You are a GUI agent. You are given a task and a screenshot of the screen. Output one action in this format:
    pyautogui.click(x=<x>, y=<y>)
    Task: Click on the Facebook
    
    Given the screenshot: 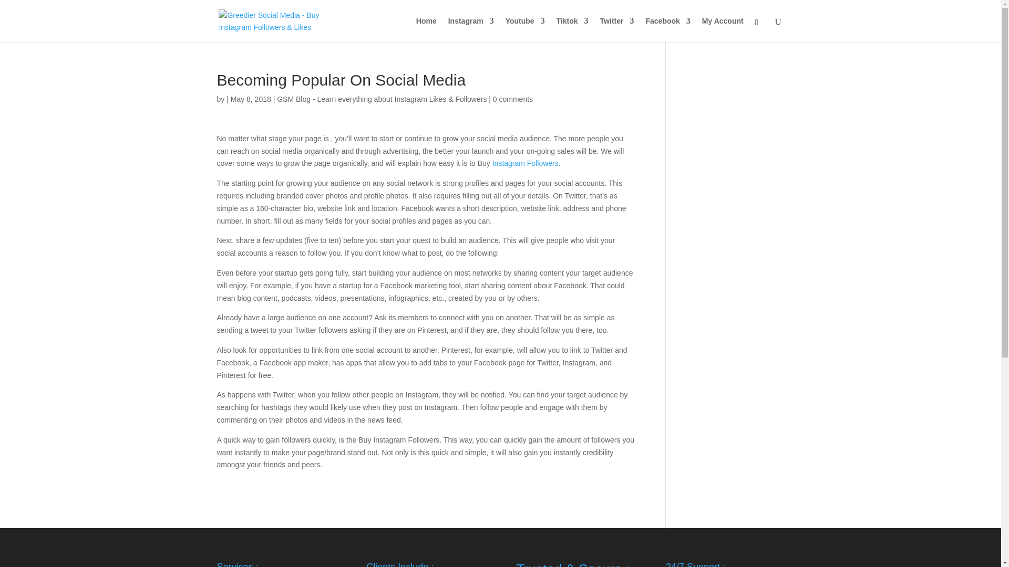 What is the action you would take?
    pyautogui.click(x=667, y=29)
    